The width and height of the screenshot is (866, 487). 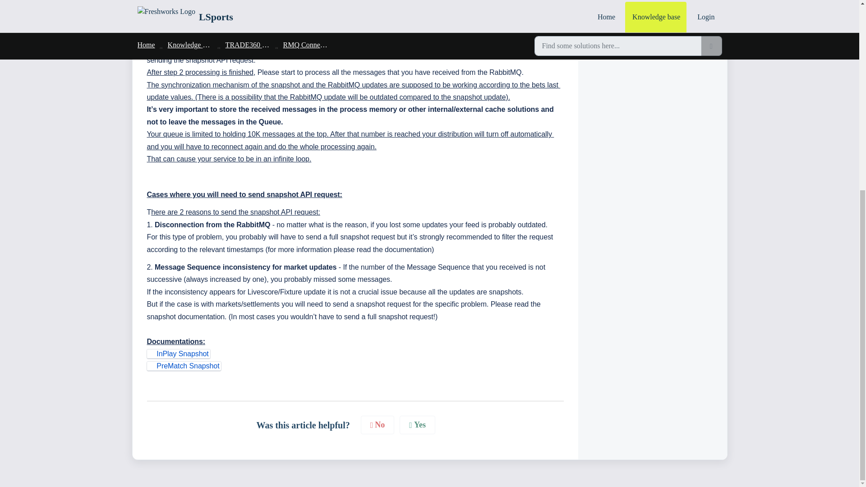 What do you see at coordinates (378, 425) in the screenshot?
I see `No` at bounding box center [378, 425].